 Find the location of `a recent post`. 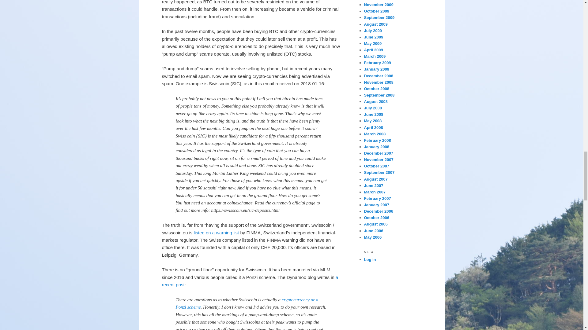

a recent post is located at coordinates (250, 280).